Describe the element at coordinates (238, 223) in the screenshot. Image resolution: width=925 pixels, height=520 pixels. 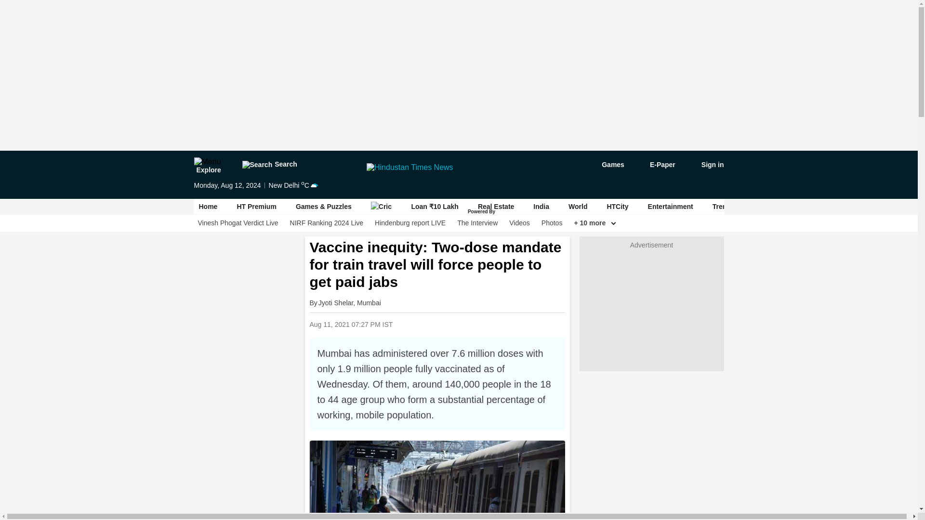
I see `Vinesh Phogat Verdict Live` at that location.